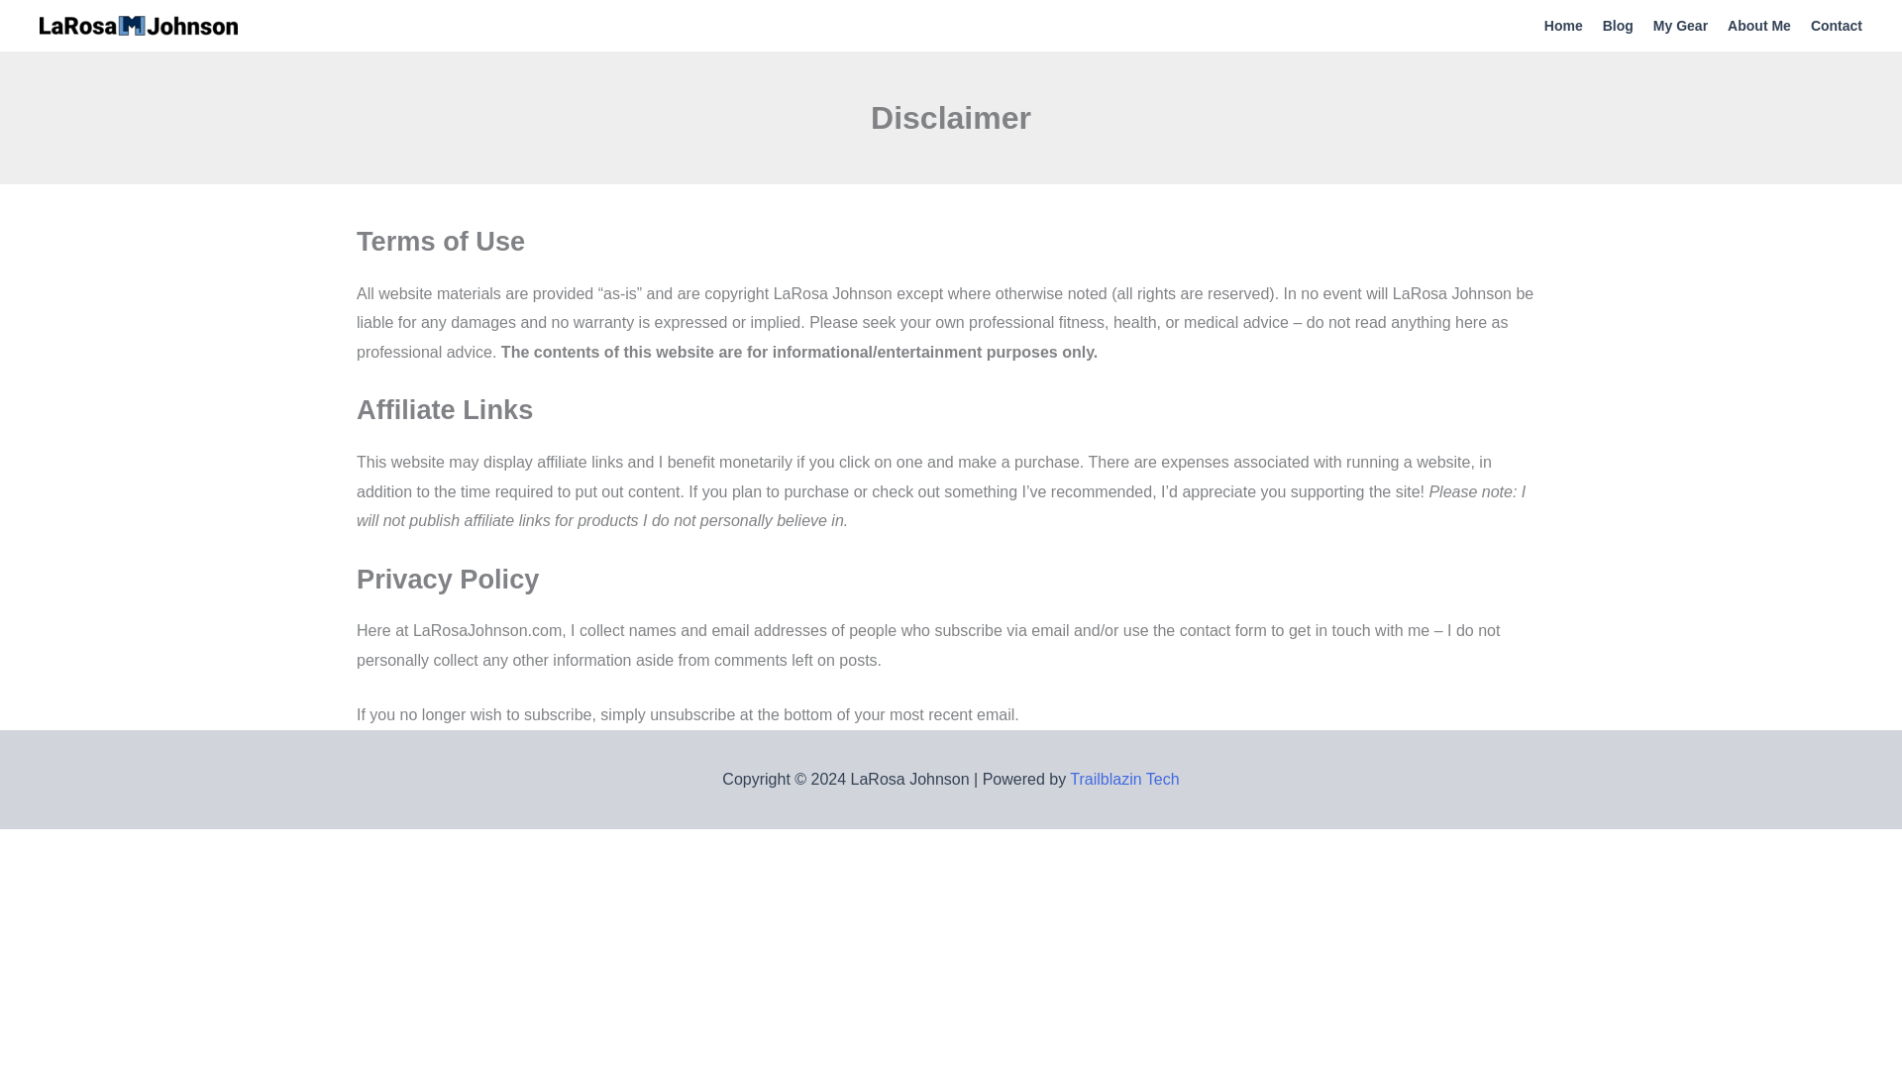 This screenshot has height=1070, width=1902. What do you see at coordinates (1608, 26) in the screenshot?
I see `Blog` at bounding box center [1608, 26].